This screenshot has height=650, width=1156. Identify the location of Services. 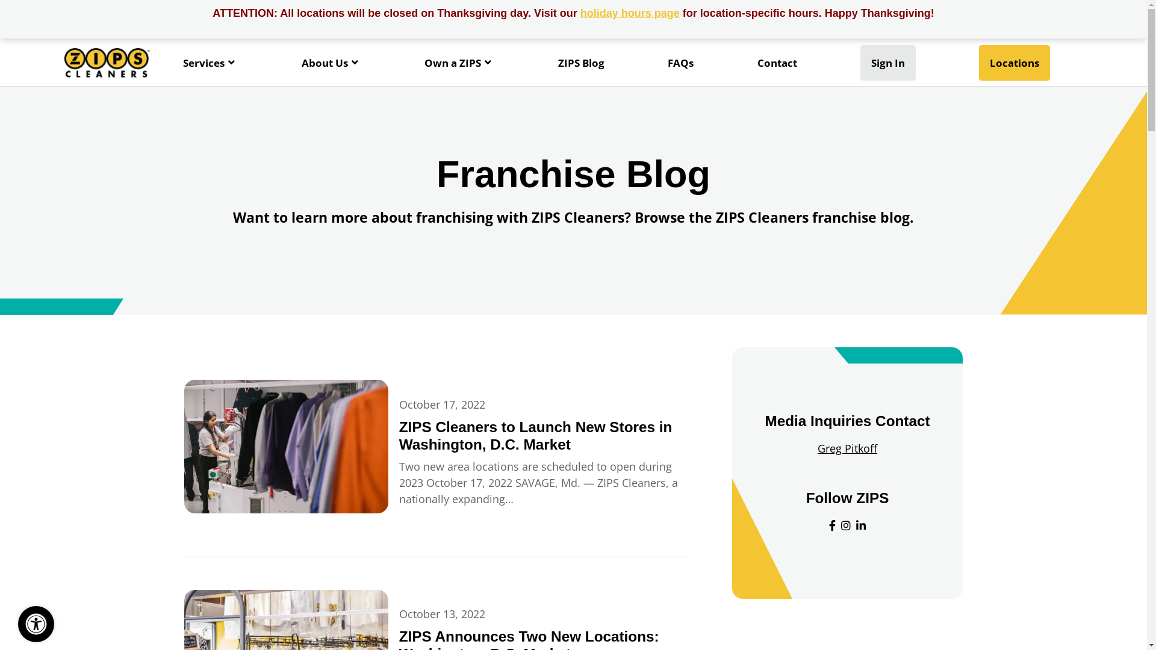
(211, 63).